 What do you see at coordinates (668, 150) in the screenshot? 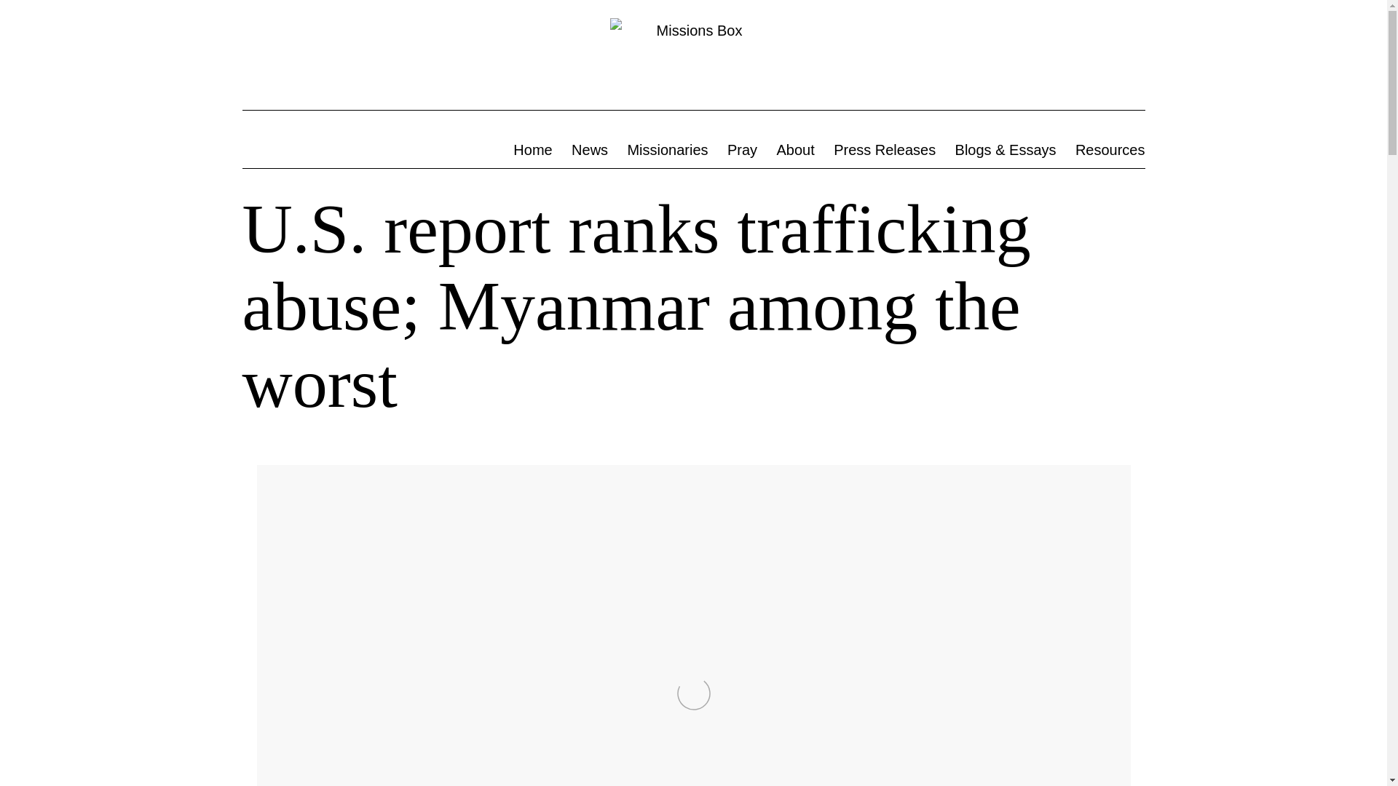
I see `Missionaries` at bounding box center [668, 150].